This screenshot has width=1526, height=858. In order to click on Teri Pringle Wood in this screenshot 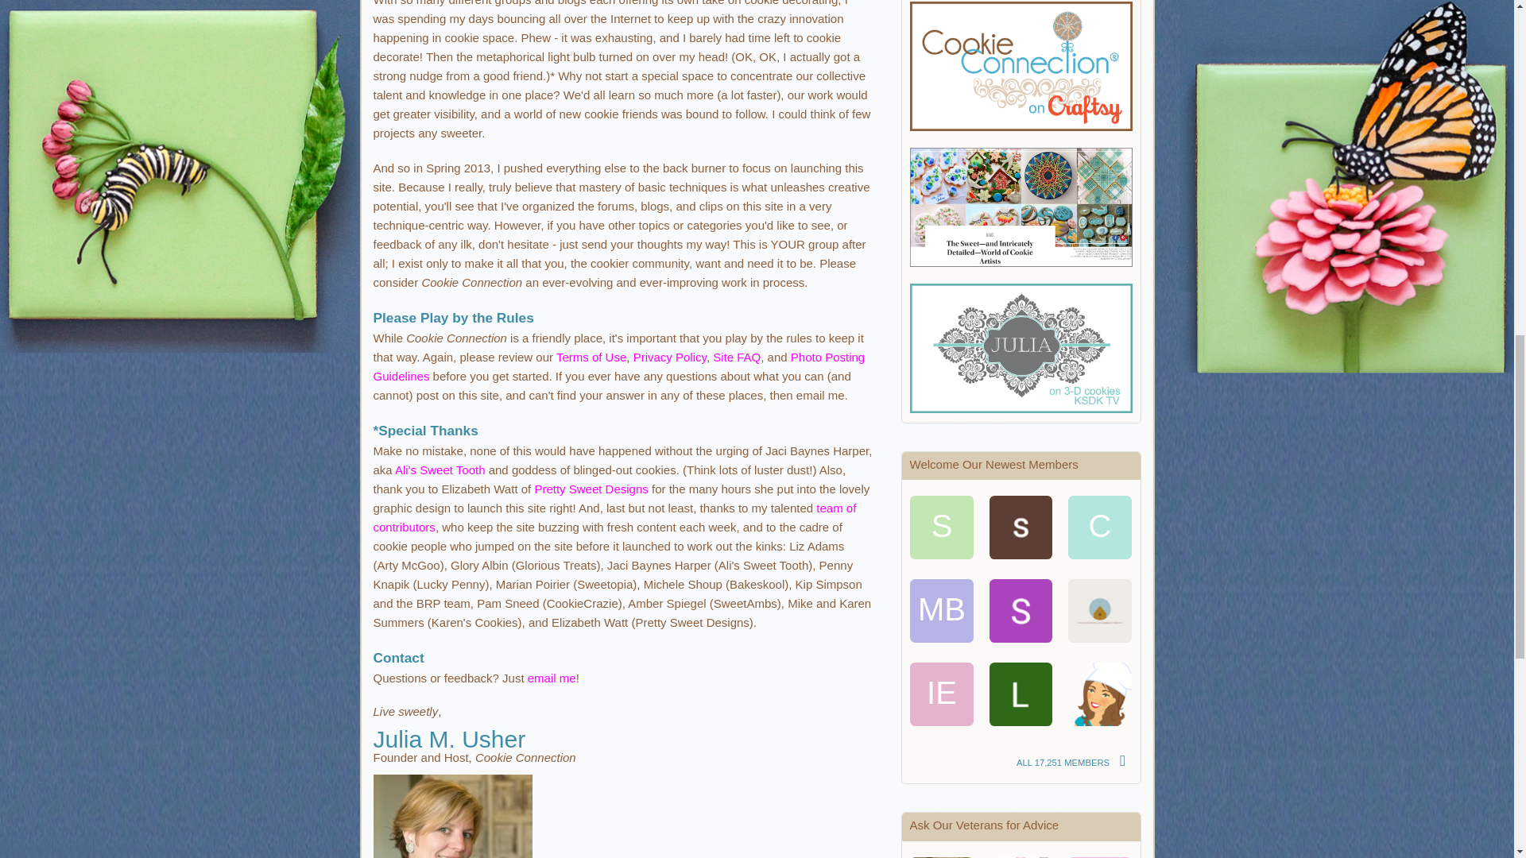, I will do `click(1021, 857)`.